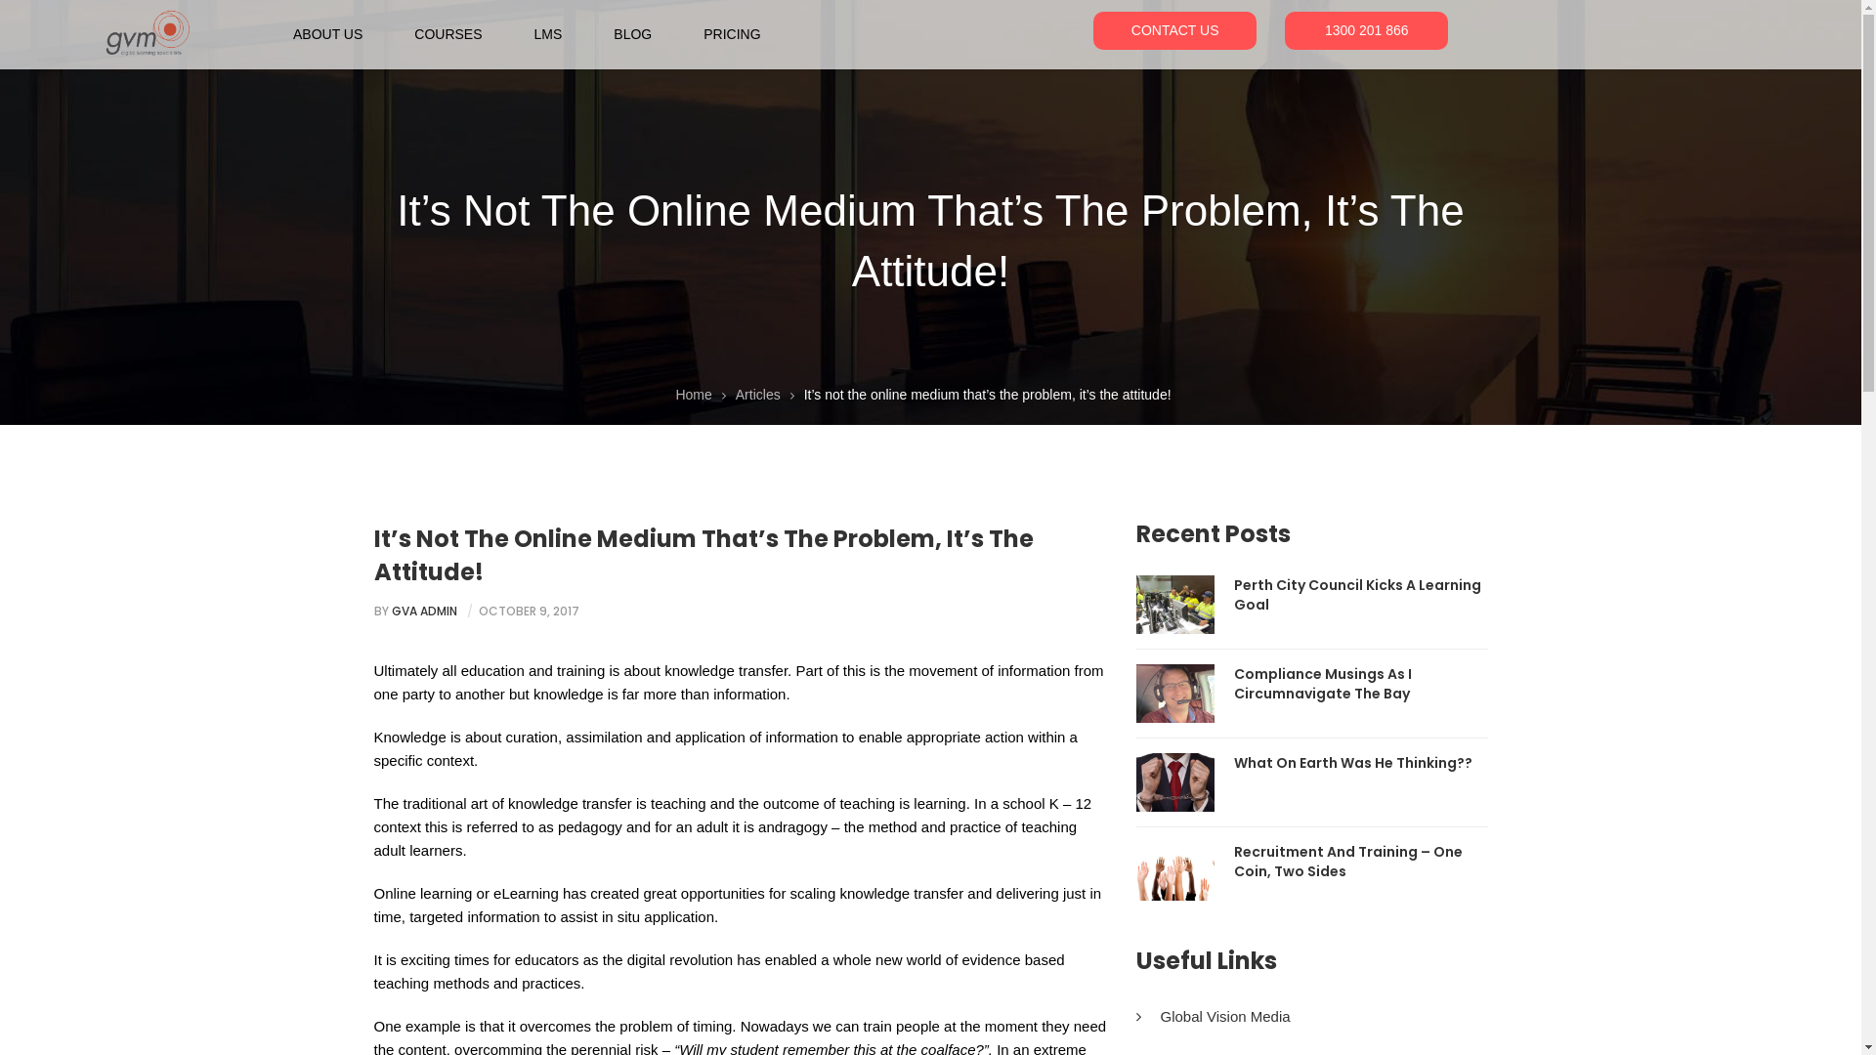  Describe the element at coordinates (722, 31) in the screenshot. I see `PRICING` at that location.